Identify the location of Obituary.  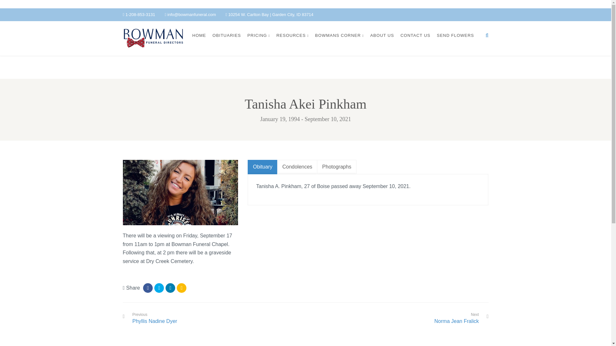
(262, 167).